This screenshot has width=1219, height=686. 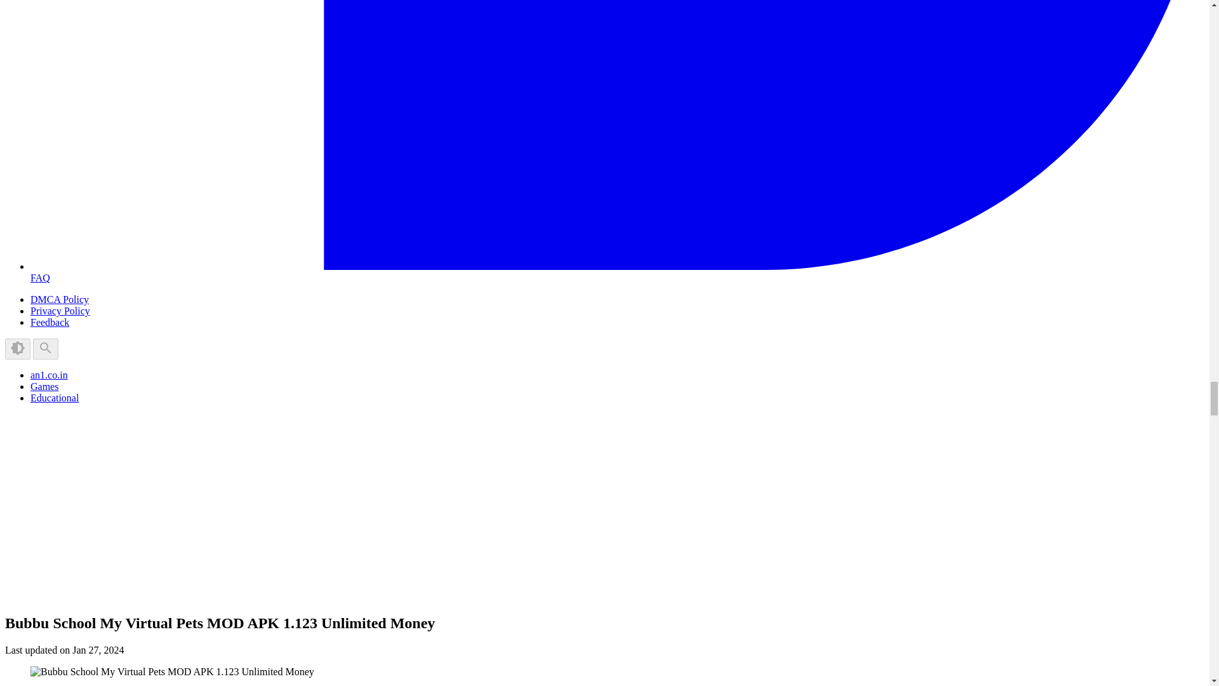 I want to click on DMCA Policy, so click(x=60, y=299).